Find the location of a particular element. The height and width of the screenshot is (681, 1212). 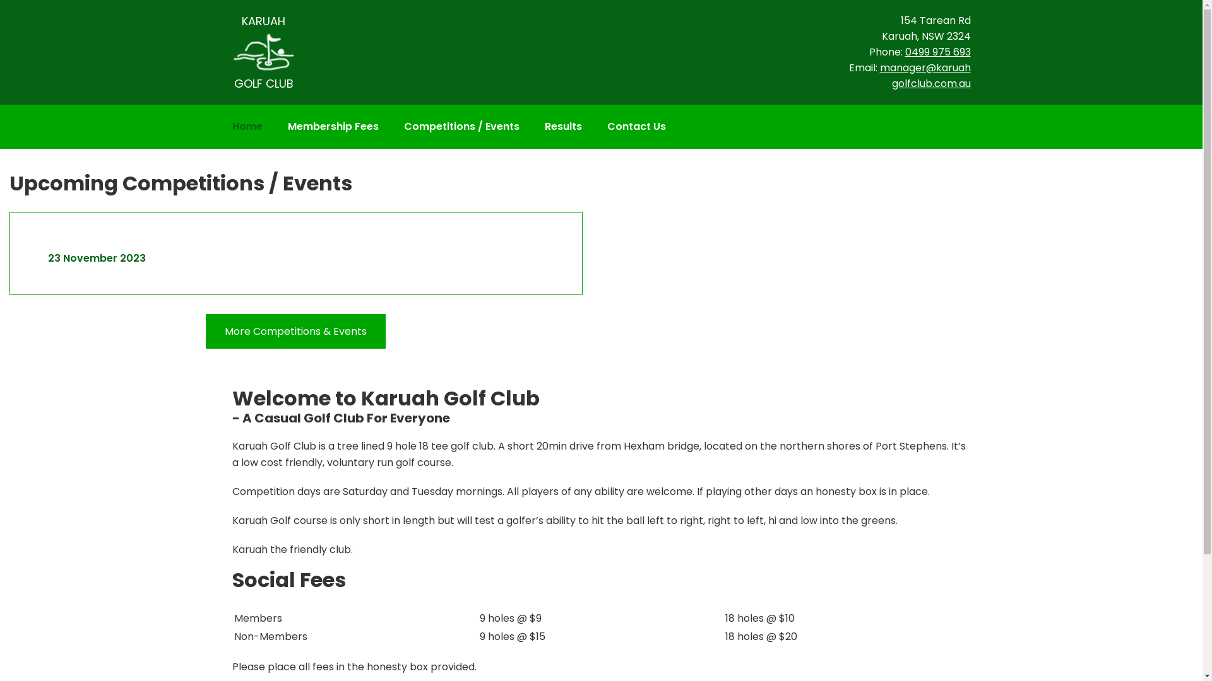

Home is located at coordinates (247, 126).